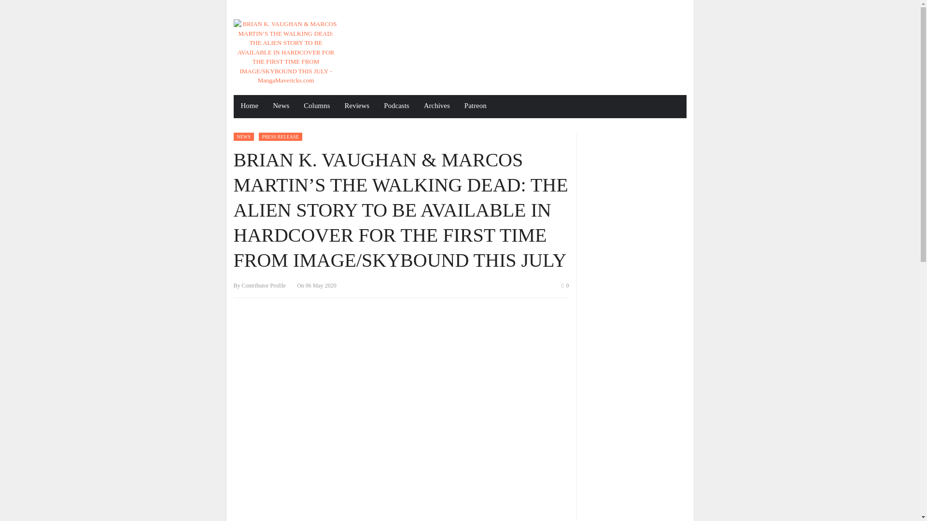  I want to click on Columns, so click(317, 106).